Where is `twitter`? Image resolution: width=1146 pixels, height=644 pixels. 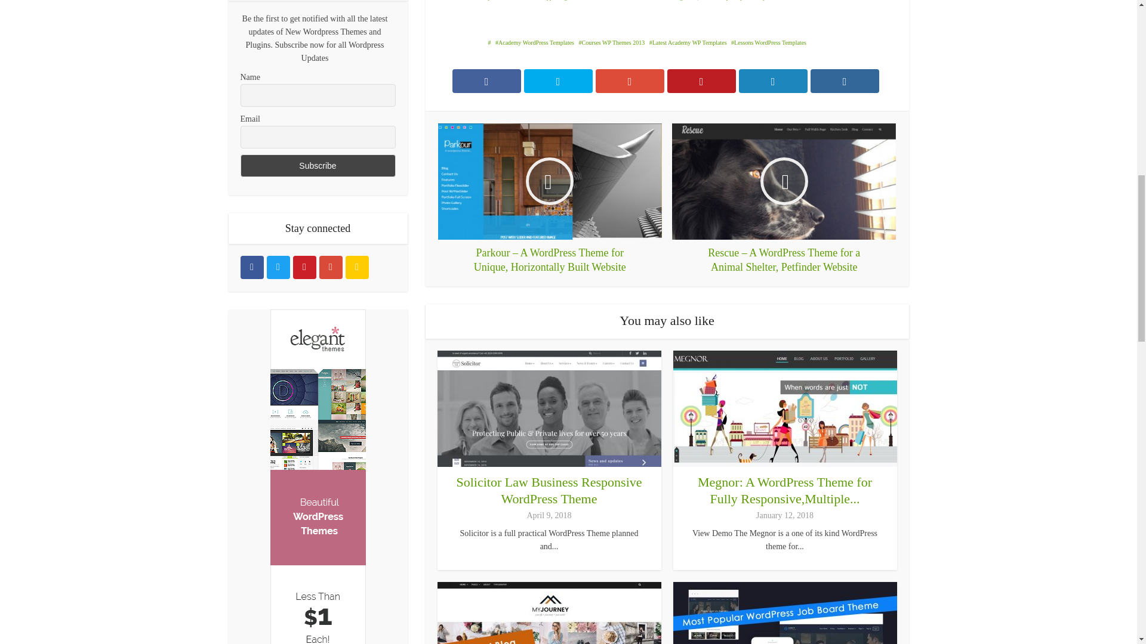
twitter is located at coordinates (278, 267).